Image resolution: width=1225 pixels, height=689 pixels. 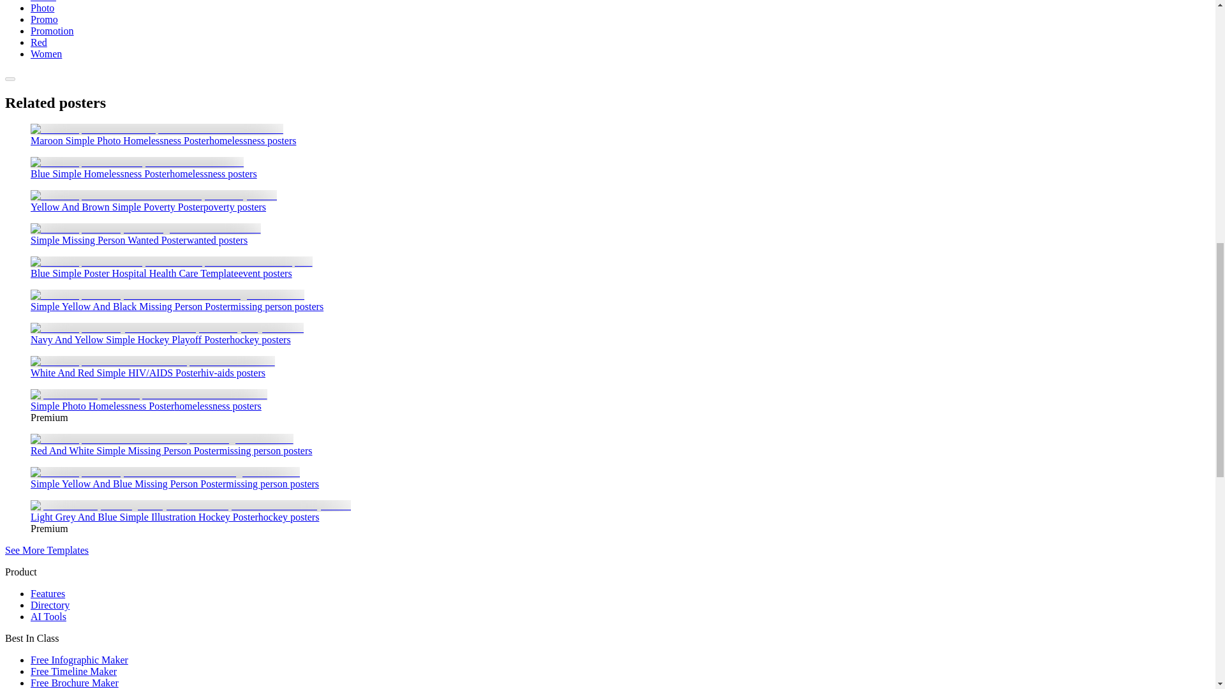 What do you see at coordinates (253, 140) in the screenshot?
I see `View more templates in the 'homelessness posters' category.` at bounding box center [253, 140].